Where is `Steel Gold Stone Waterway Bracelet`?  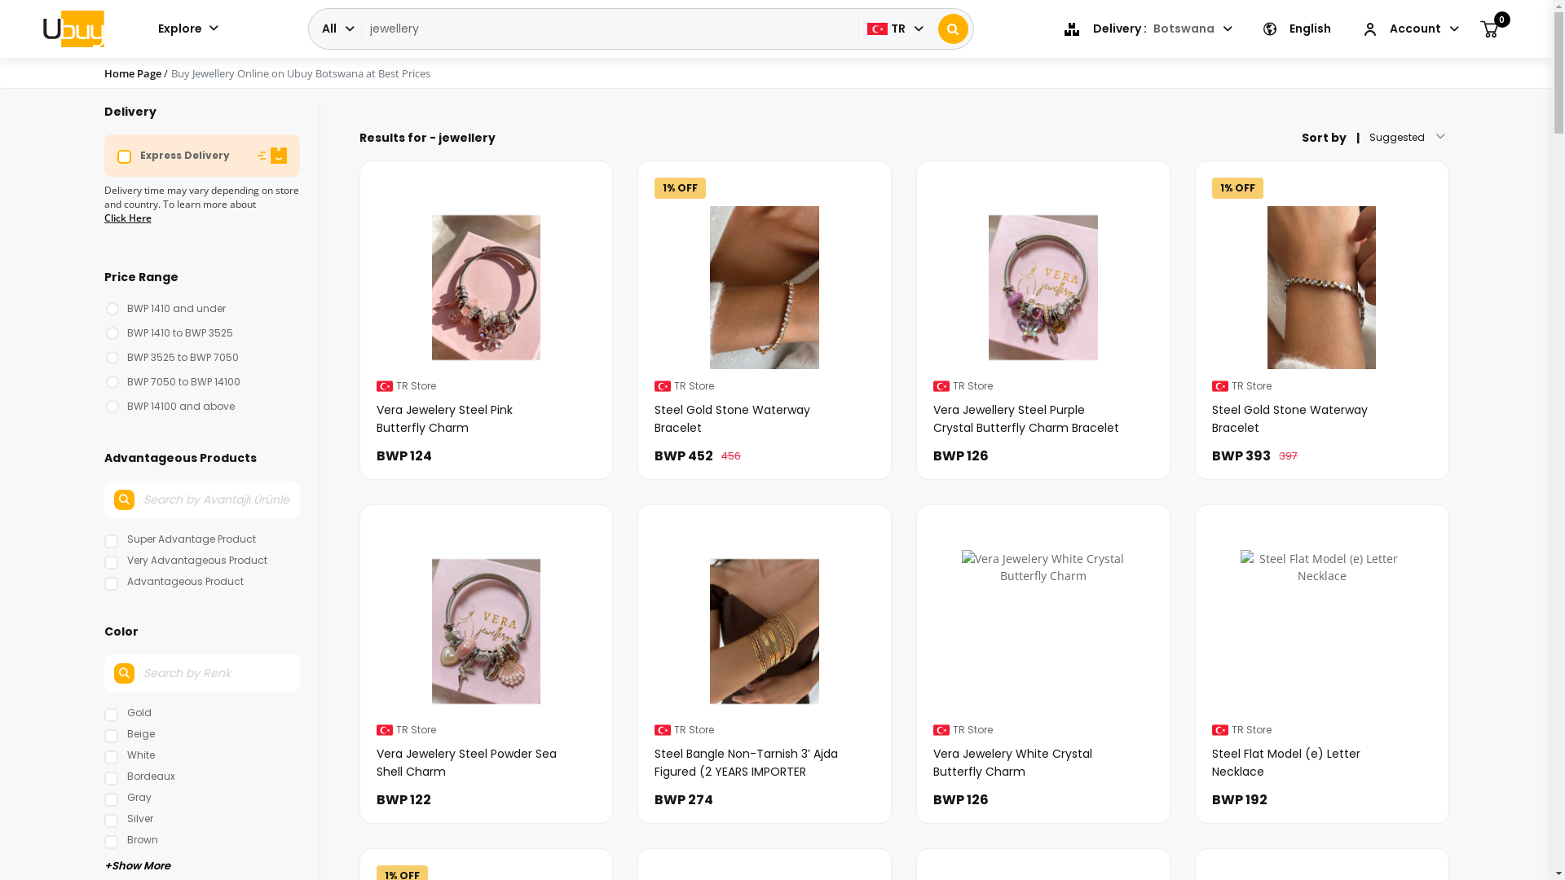
Steel Gold Stone Waterway Bracelet is located at coordinates (765, 416).